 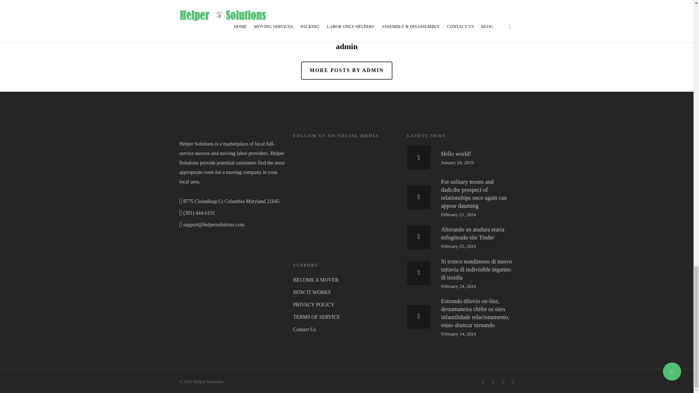 What do you see at coordinates (460, 157) in the screenshot?
I see `TERMS OF SERVICE` at bounding box center [460, 157].